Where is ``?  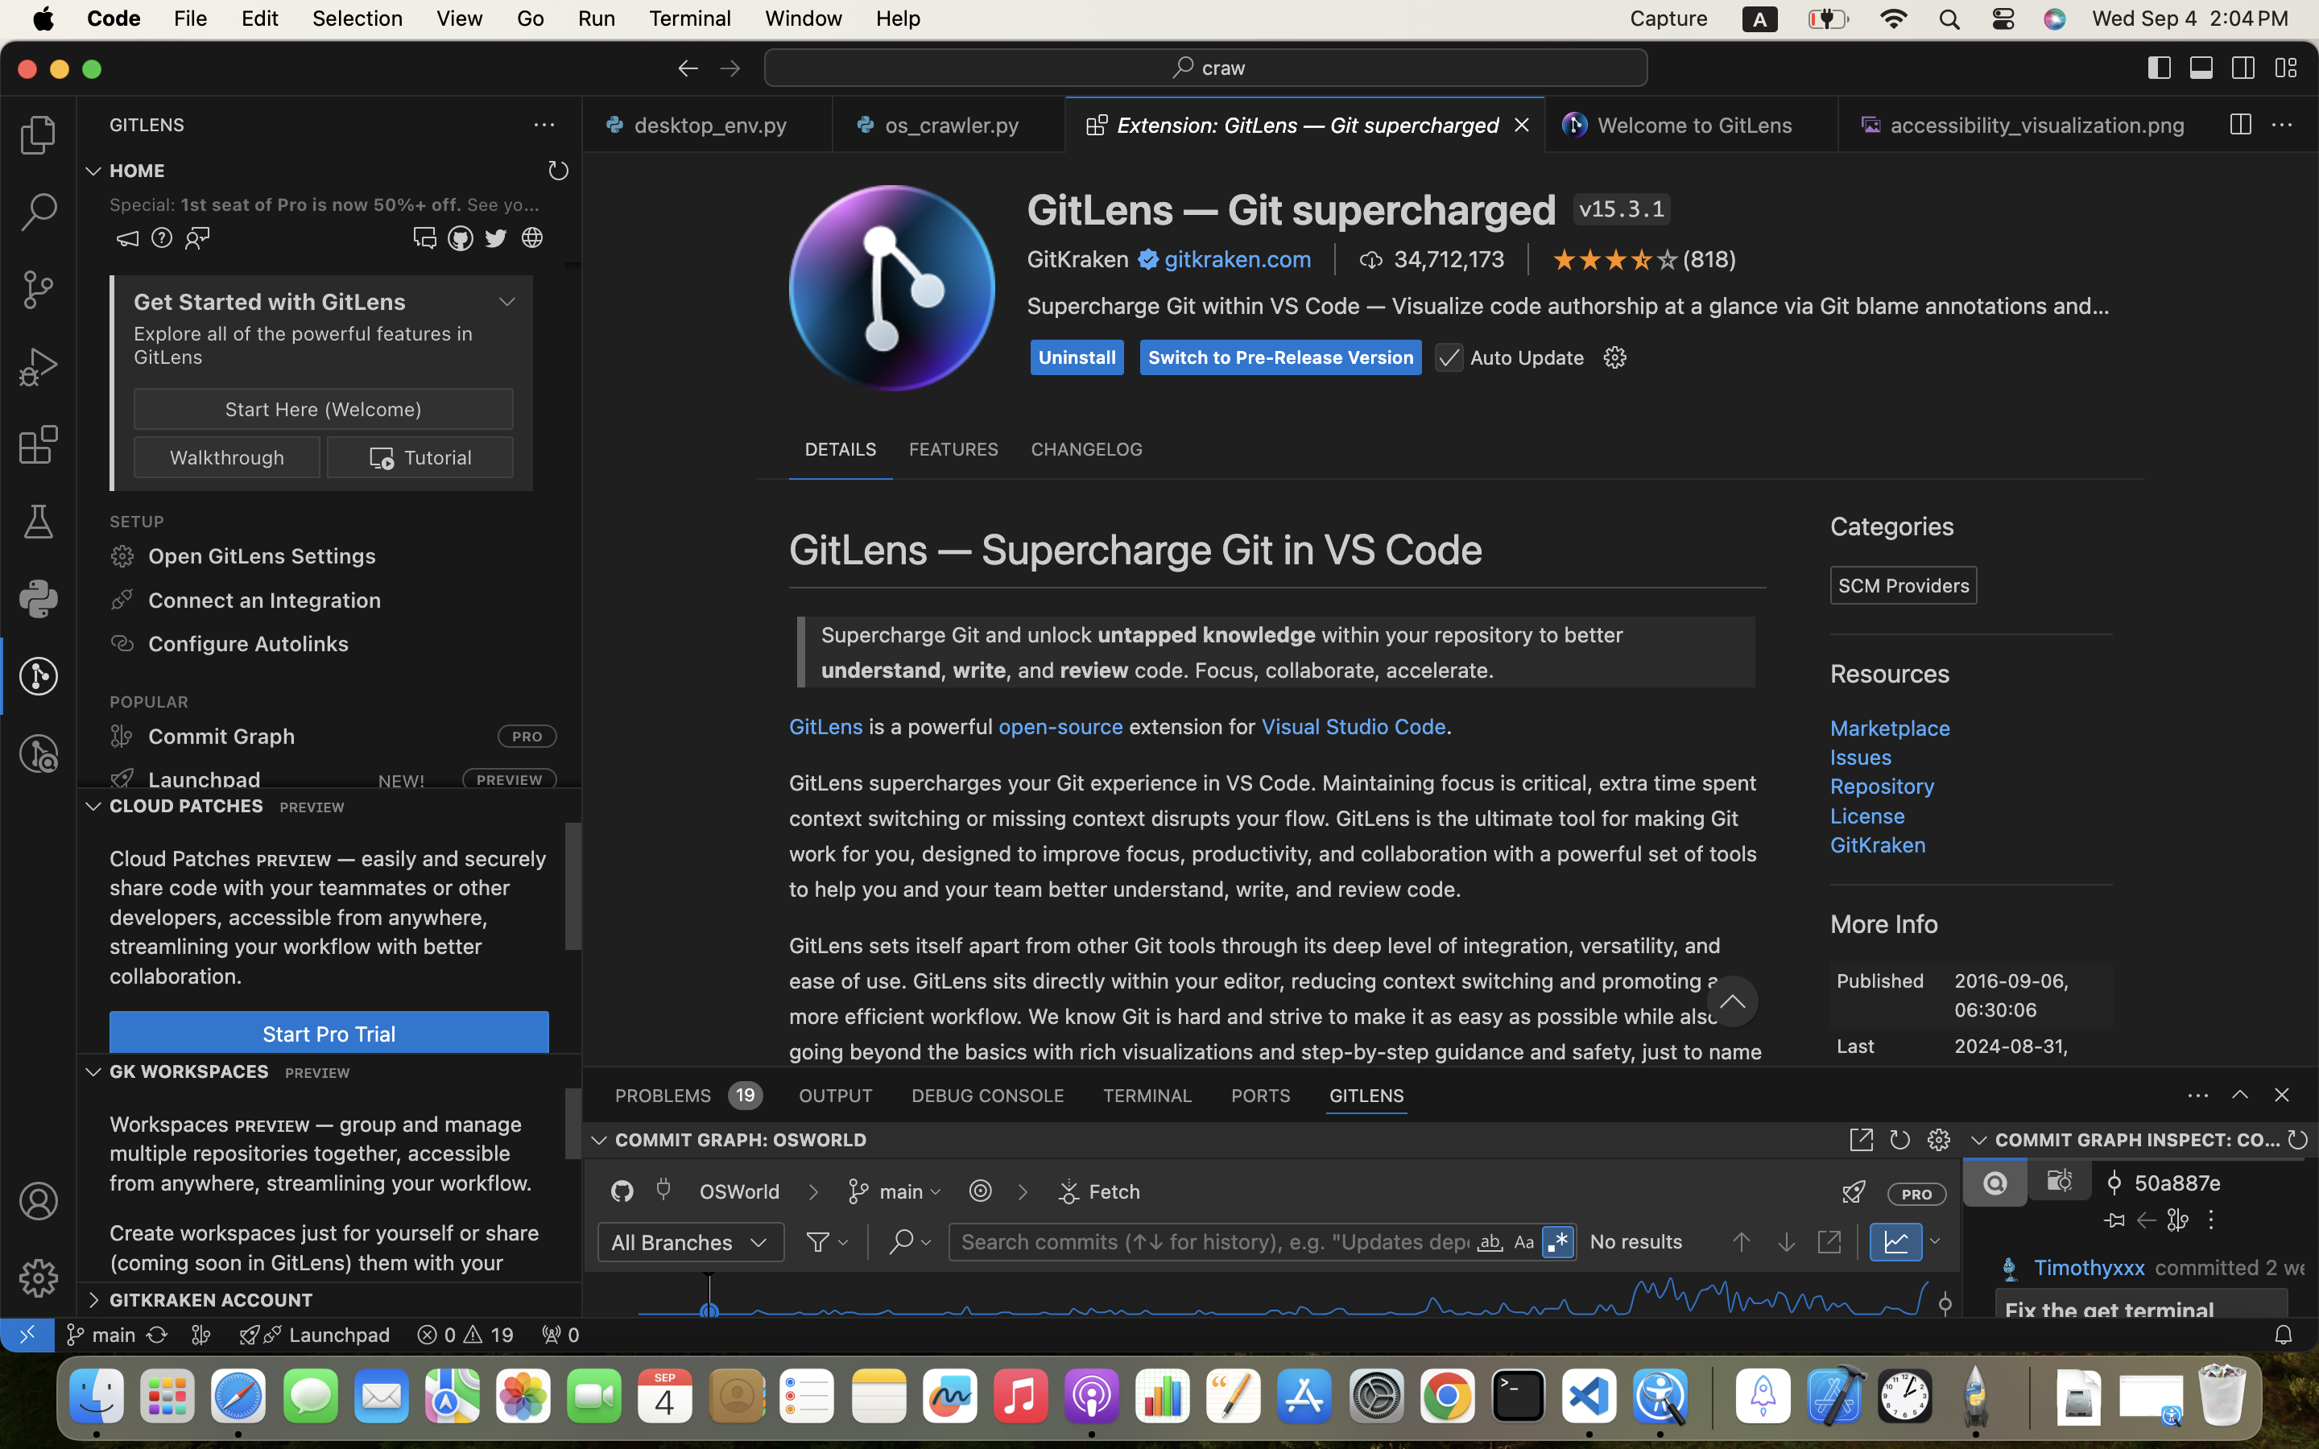  is located at coordinates (1668, 259).